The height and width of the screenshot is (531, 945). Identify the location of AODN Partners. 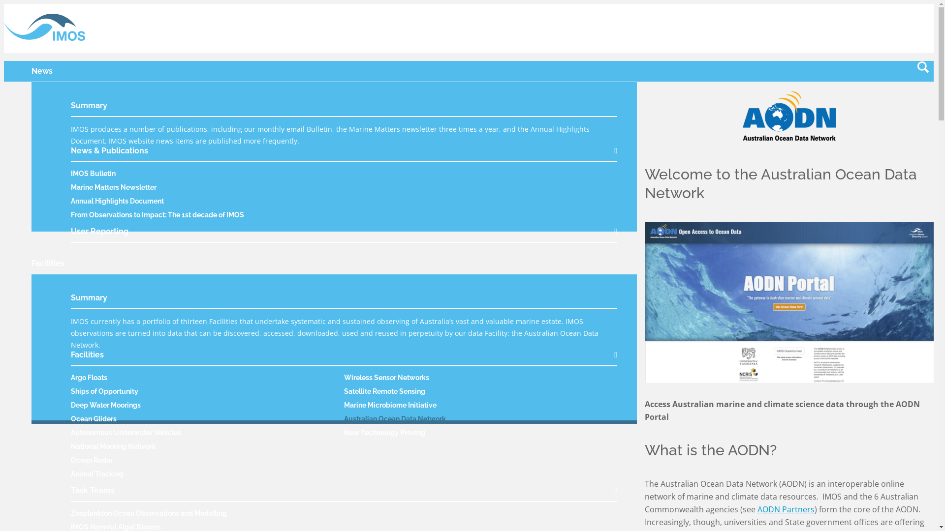
(786, 509).